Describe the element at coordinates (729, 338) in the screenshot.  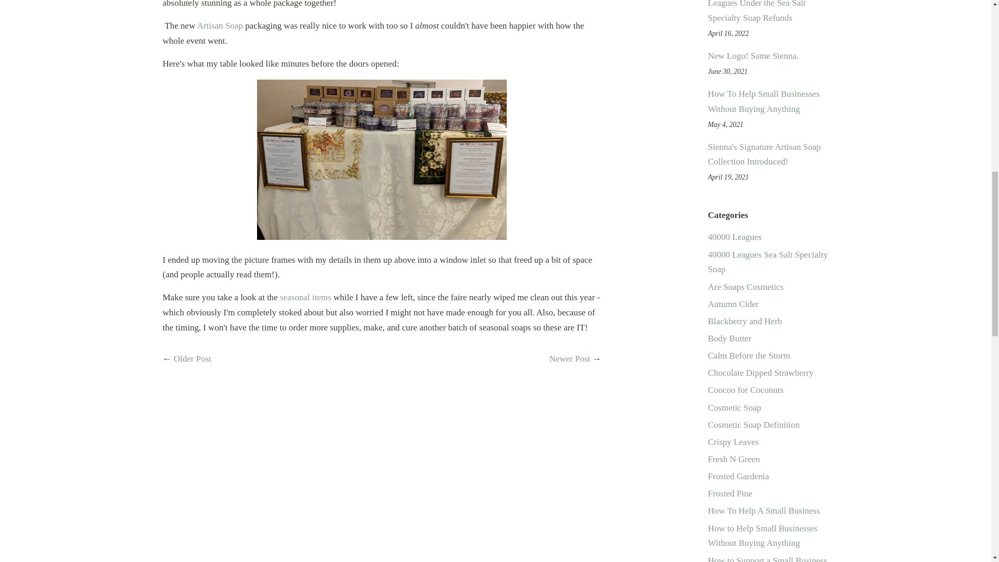
I see `Show articles tagged Body Butter` at that location.